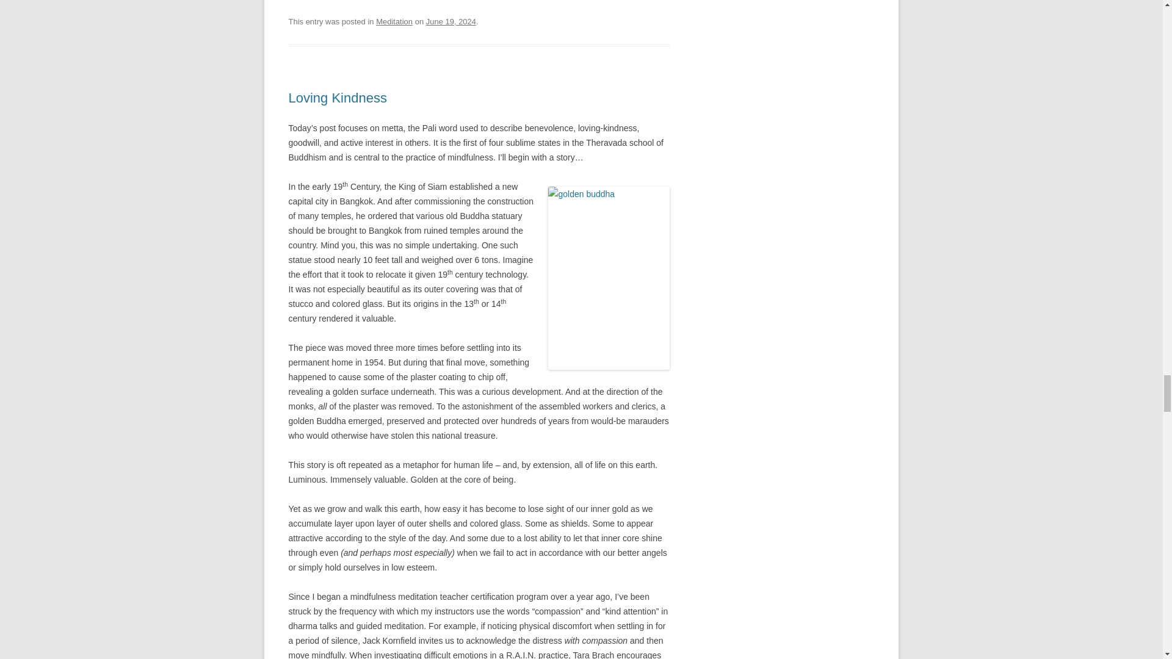  I want to click on Meditation, so click(394, 22).